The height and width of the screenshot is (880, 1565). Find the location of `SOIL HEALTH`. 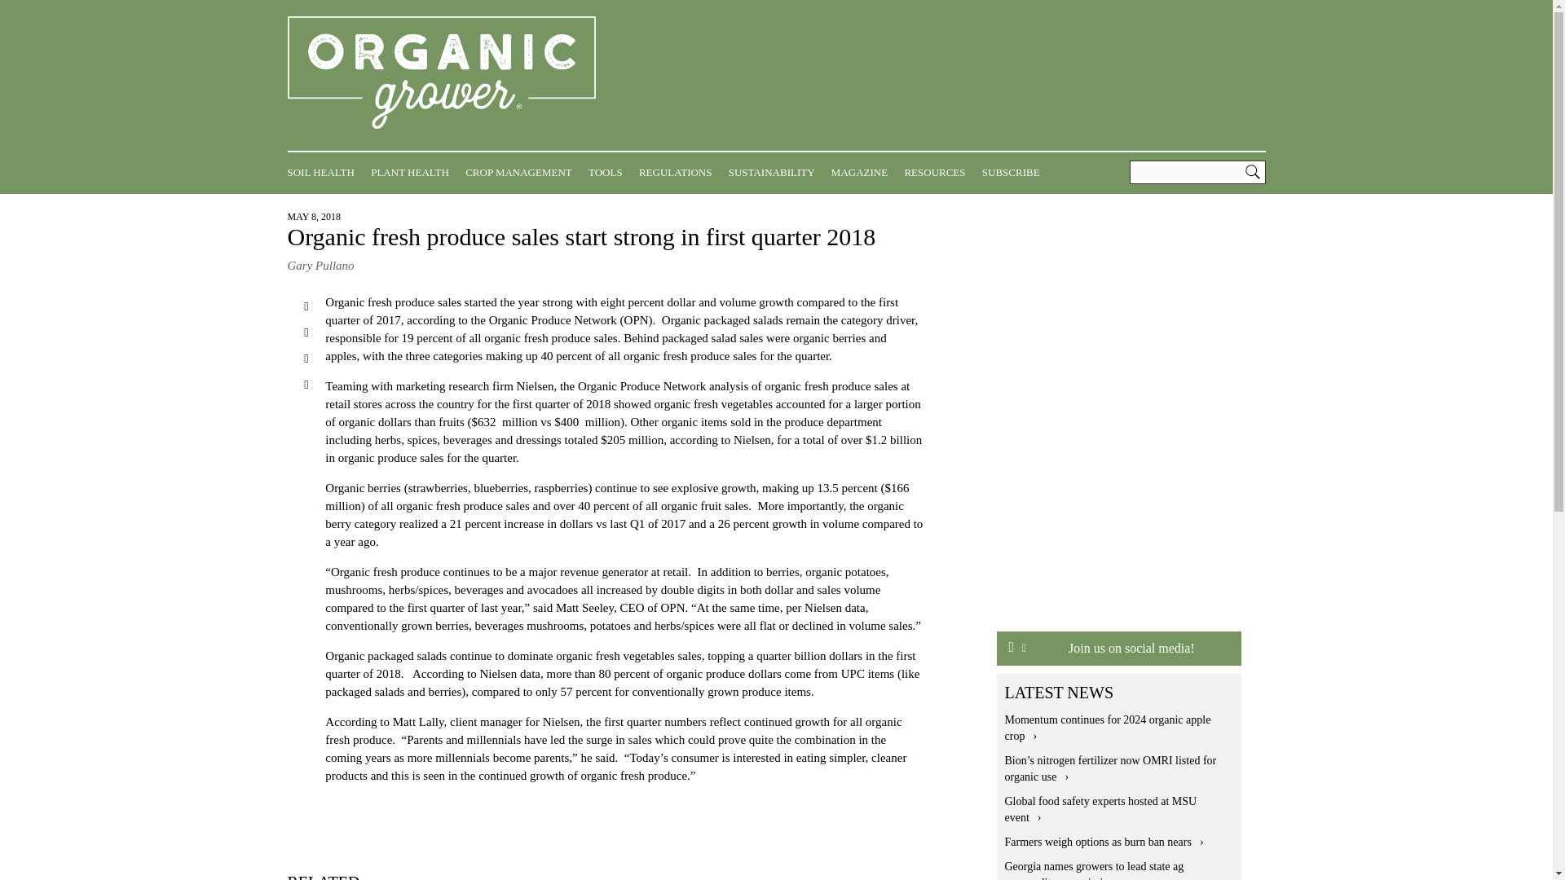

SOIL HEALTH is located at coordinates (324, 172).